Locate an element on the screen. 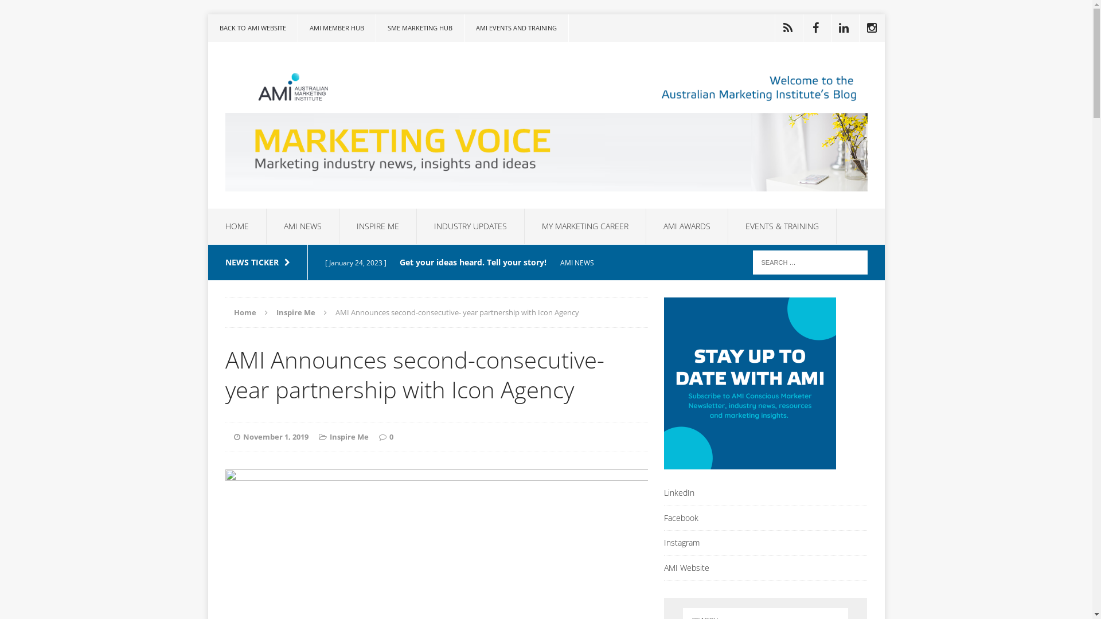 Image resolution: width=1101 pixels, height=619 pixels. SME MARKETING HUB is located at coordinates (420, 28).